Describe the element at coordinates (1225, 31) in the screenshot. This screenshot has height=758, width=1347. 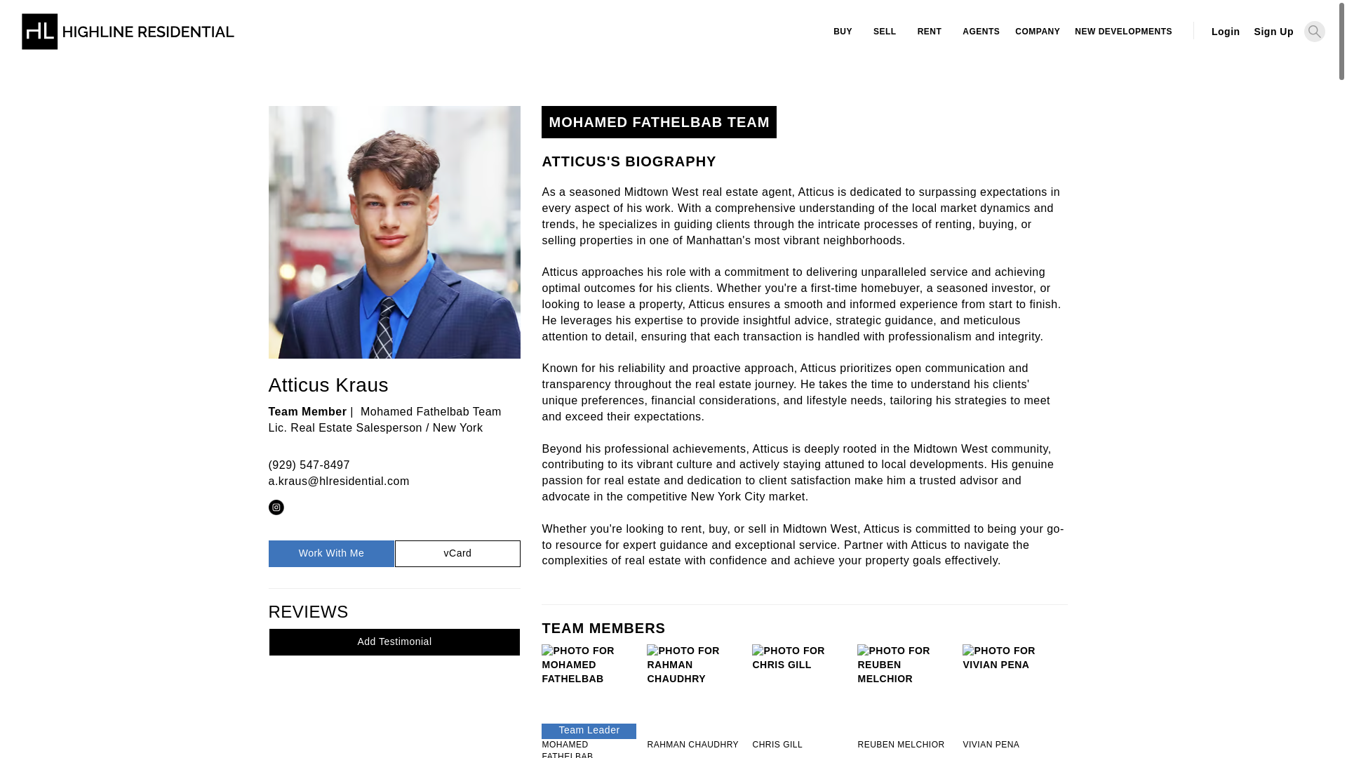
I see `Login to Highline Residential` at that location.